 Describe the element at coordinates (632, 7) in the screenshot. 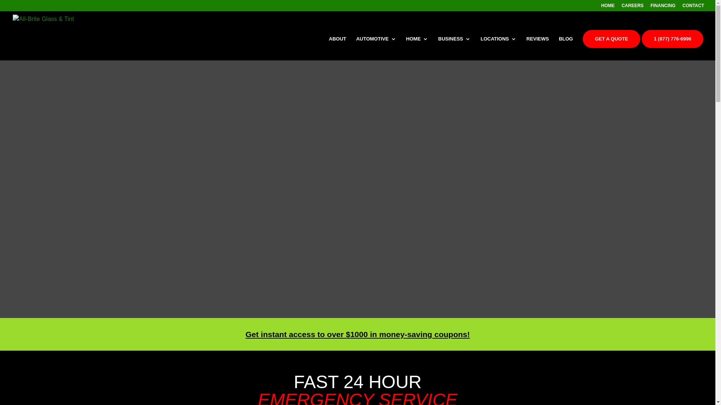

I see `CAREERS` at that location.